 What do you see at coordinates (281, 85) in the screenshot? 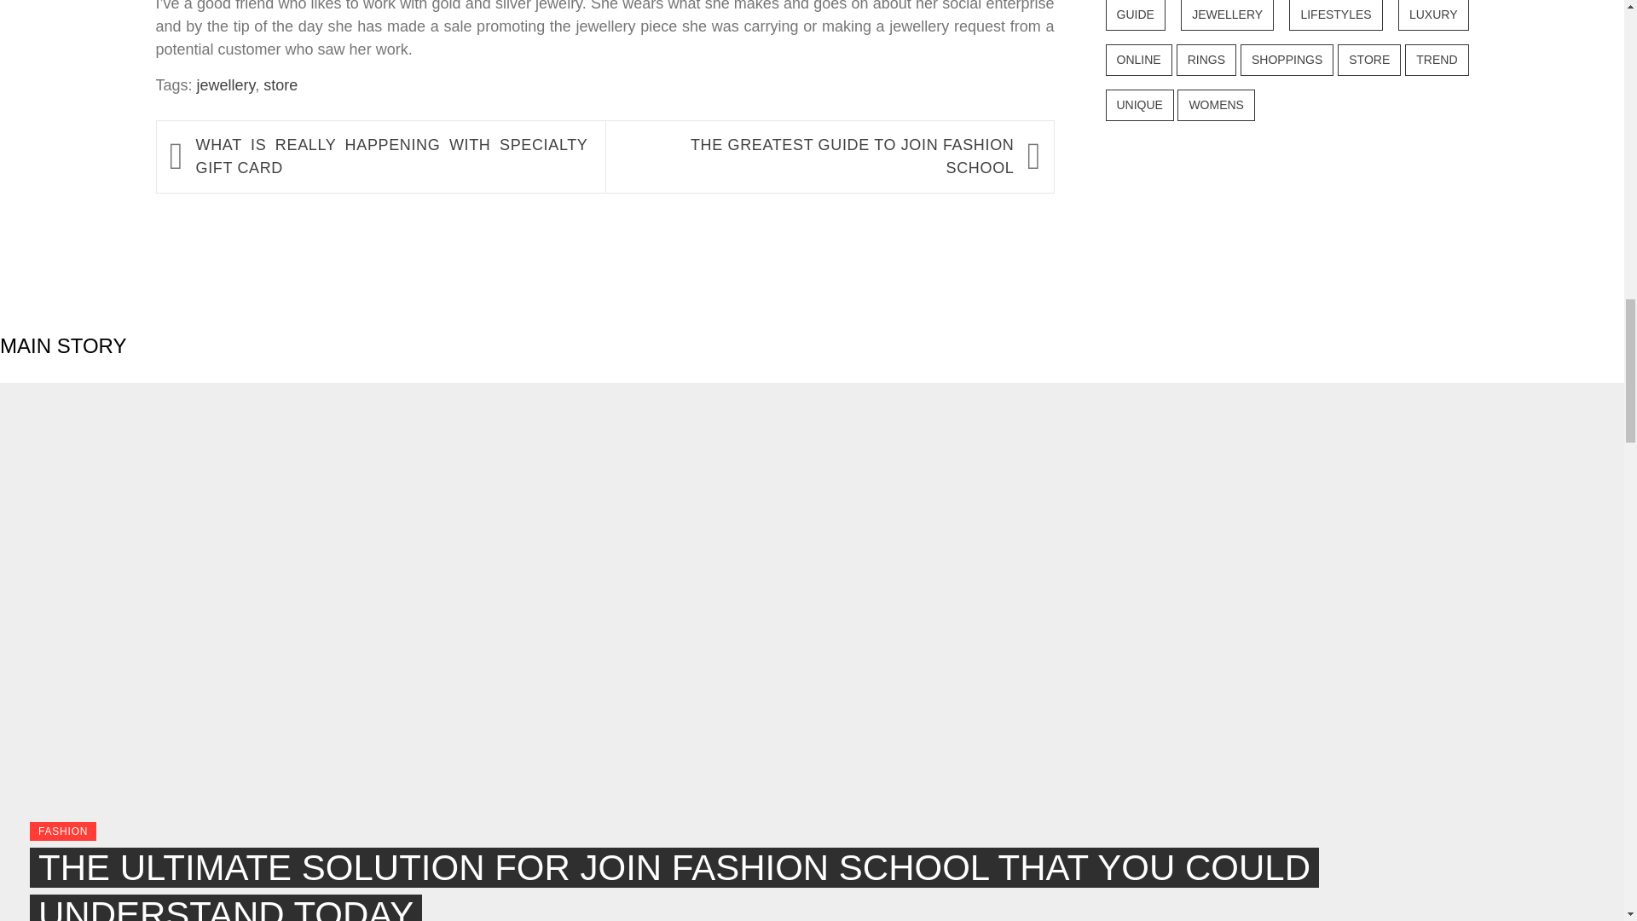
I see `store` at bounding box center [281, 85].